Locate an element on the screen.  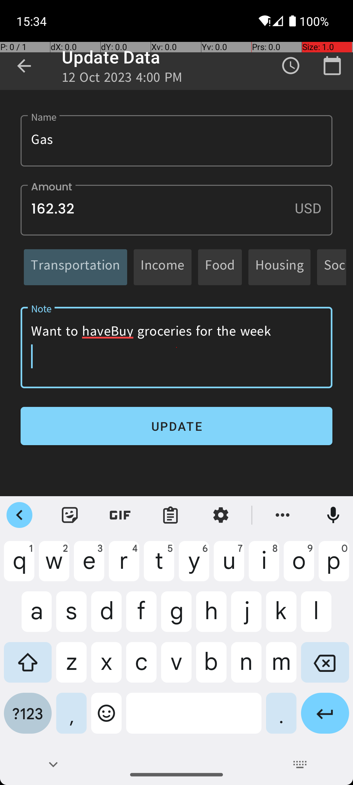
162.32 is located at coordinates (176, 210).